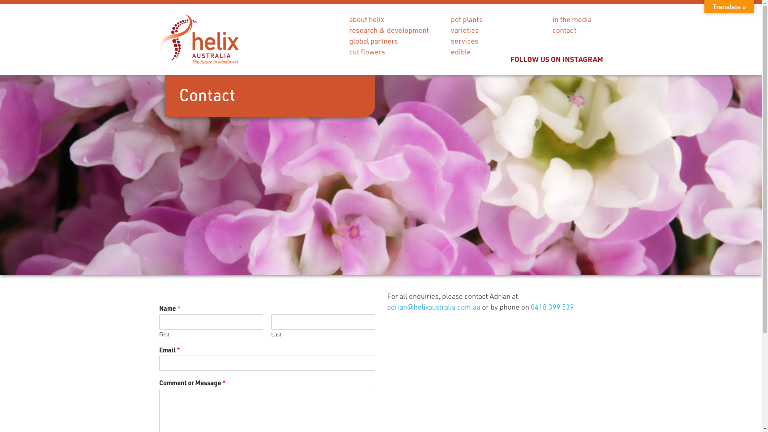  Describe the element at coordinates (552, 307) in the screenshot. I see `0418 399 539` at that location.